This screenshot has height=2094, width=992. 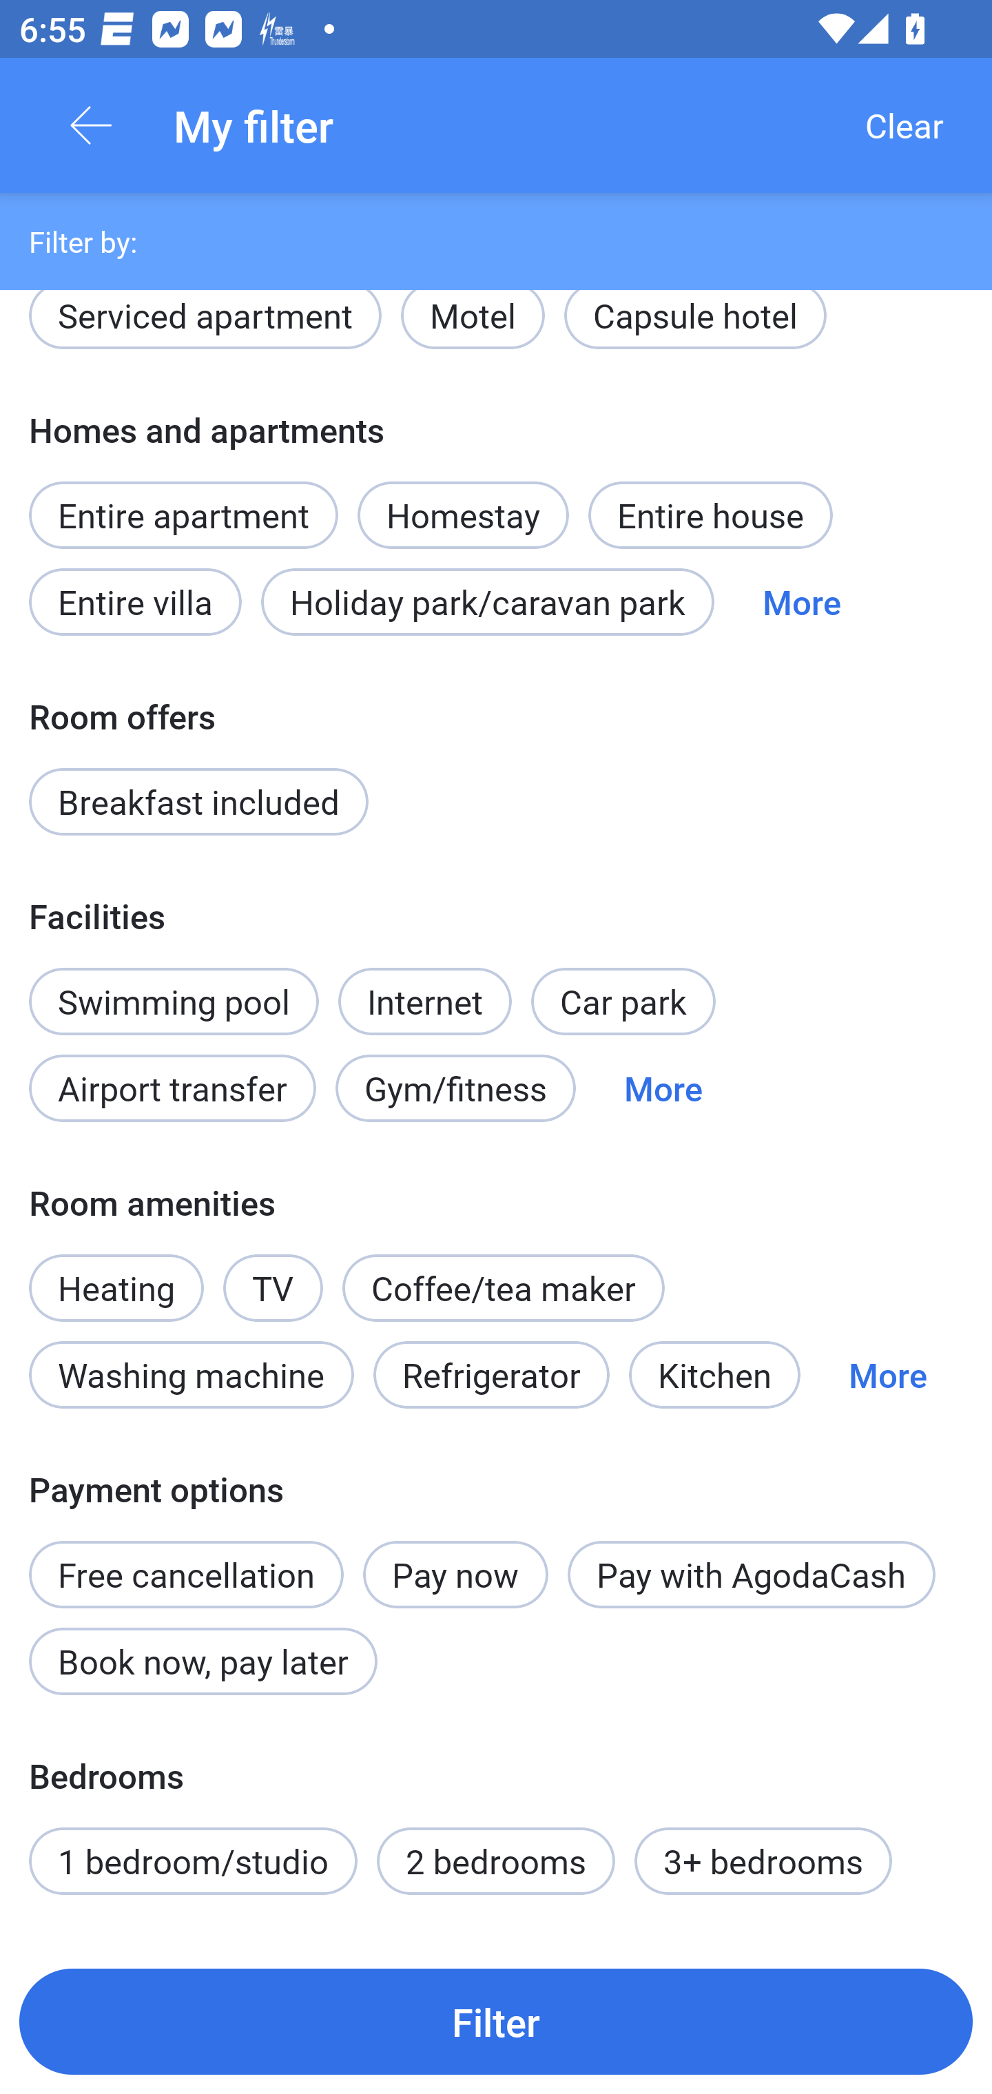 I want to click on 1 bedroom/studio, so click(x=193, y=1860).